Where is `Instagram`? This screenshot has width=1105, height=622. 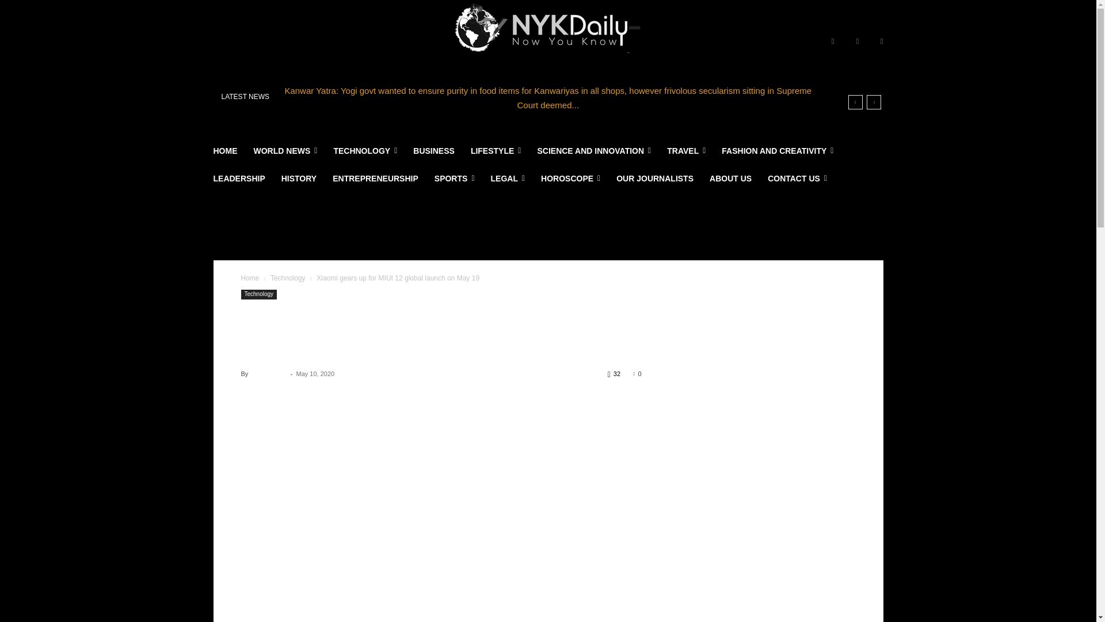 Instagram is located at coordinates (858, 41).